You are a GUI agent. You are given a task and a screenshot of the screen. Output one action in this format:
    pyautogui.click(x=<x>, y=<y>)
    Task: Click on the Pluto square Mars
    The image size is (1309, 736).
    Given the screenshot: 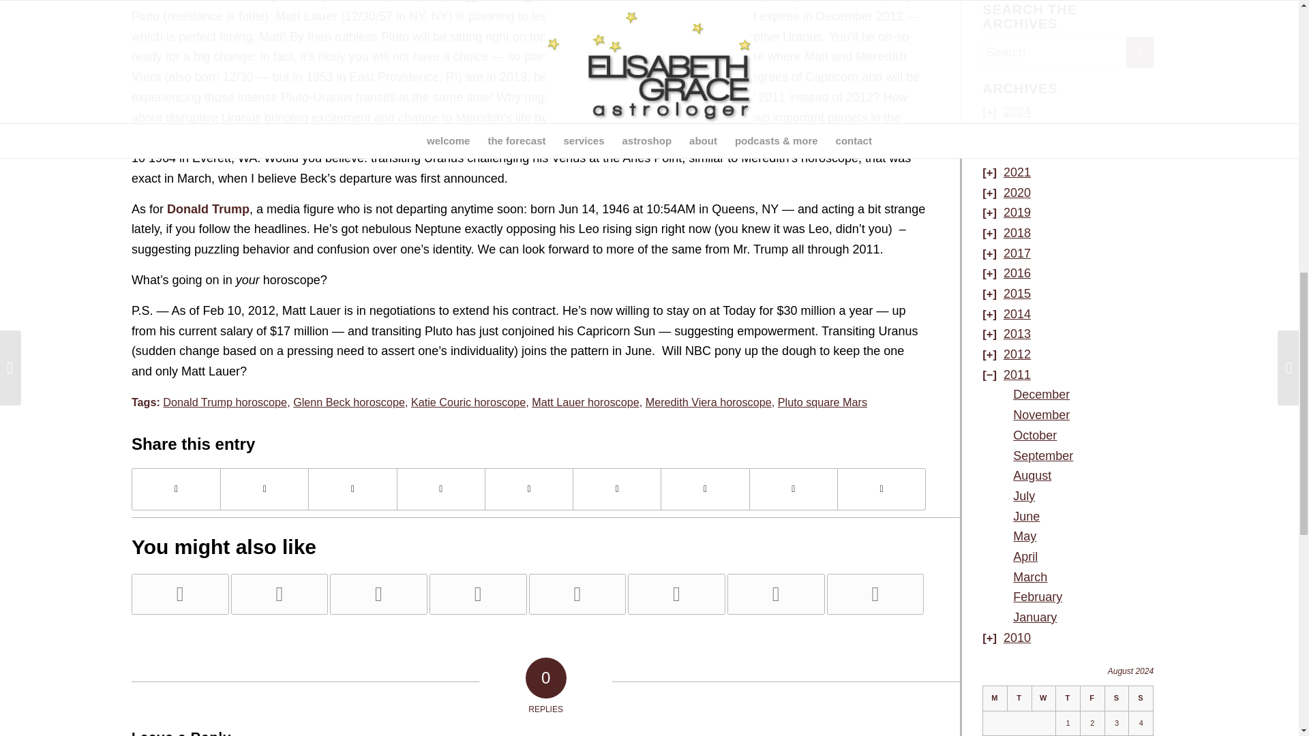 What is the action you would take?
    pyautogui.click(x=822, y=402)
    